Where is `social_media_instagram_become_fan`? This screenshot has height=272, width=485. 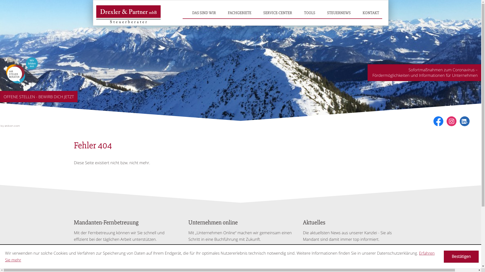
social_media_instagram_become_fan is located at coordinates (452, 121).